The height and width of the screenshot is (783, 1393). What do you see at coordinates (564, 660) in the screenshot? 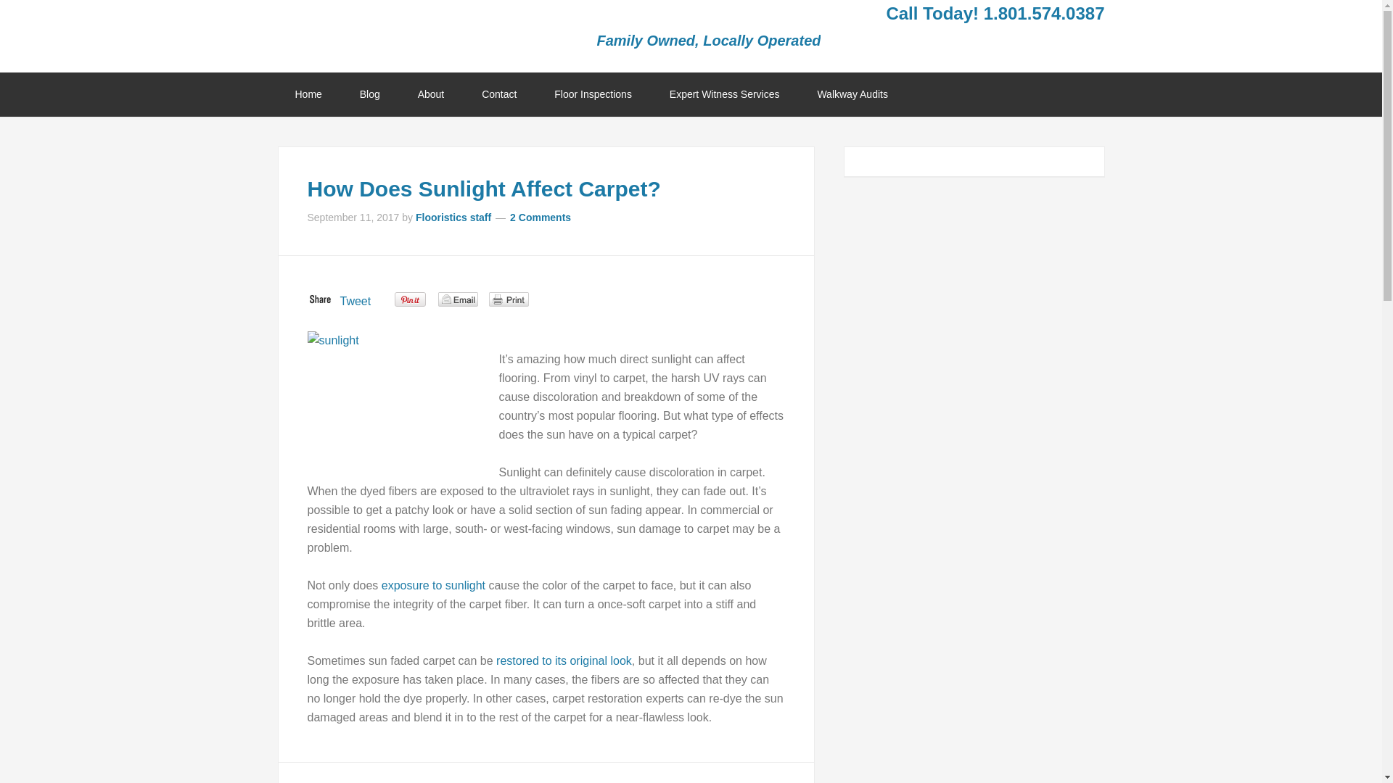
I see `restored to its original look` at bounding box center [564, 660].